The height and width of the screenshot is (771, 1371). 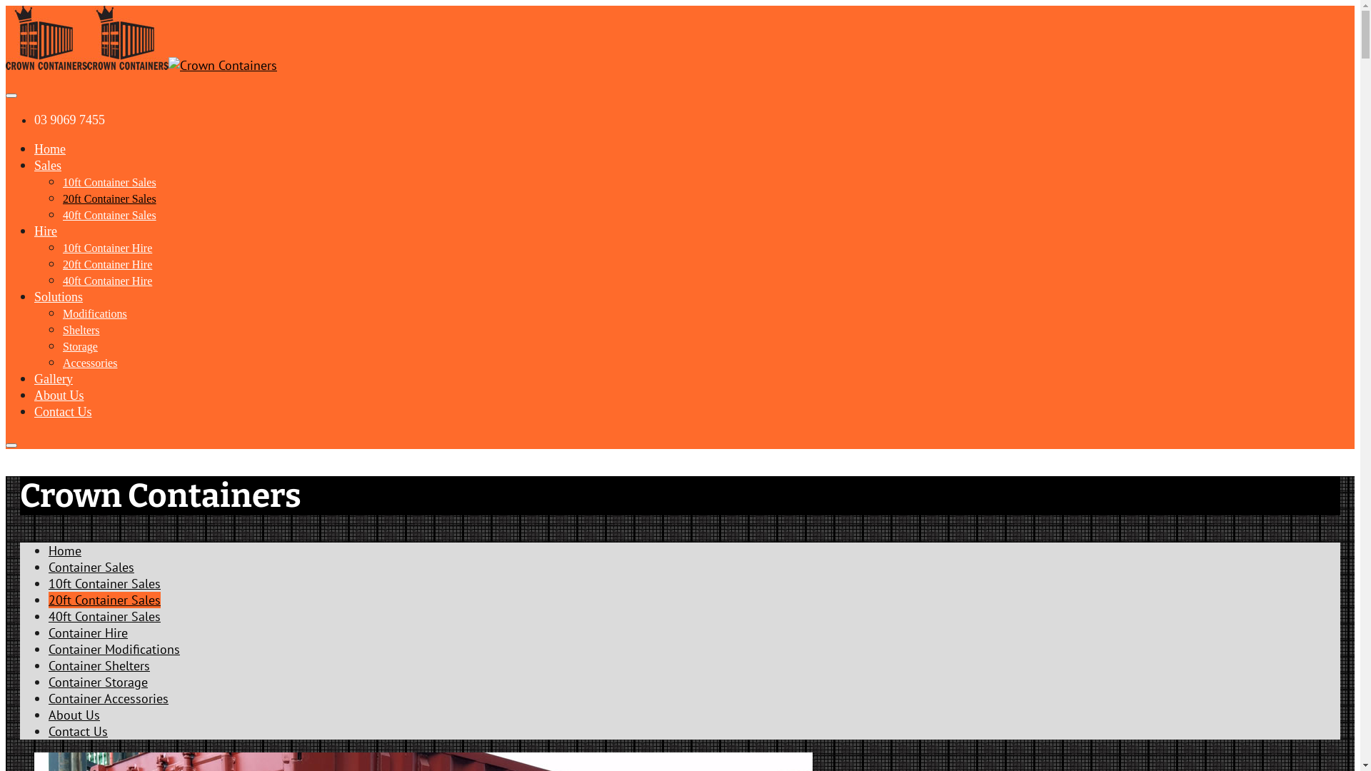 What do you see at coordinates (95, 313) in the screenshot?
I see `Modifications` at bounding box center [95, 313].